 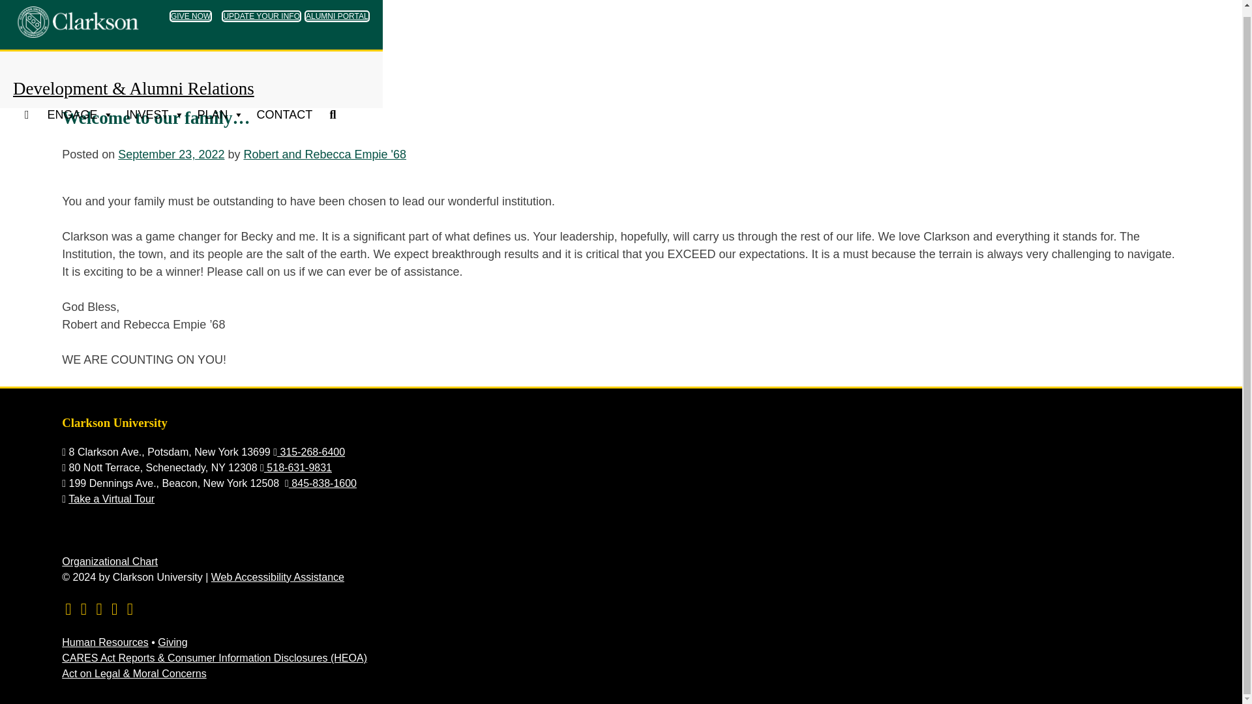 What do you see at coordinates (68, 609) in the screenshot?
I see `Clarkson University on YouTube` at bounding box center [68, 609].